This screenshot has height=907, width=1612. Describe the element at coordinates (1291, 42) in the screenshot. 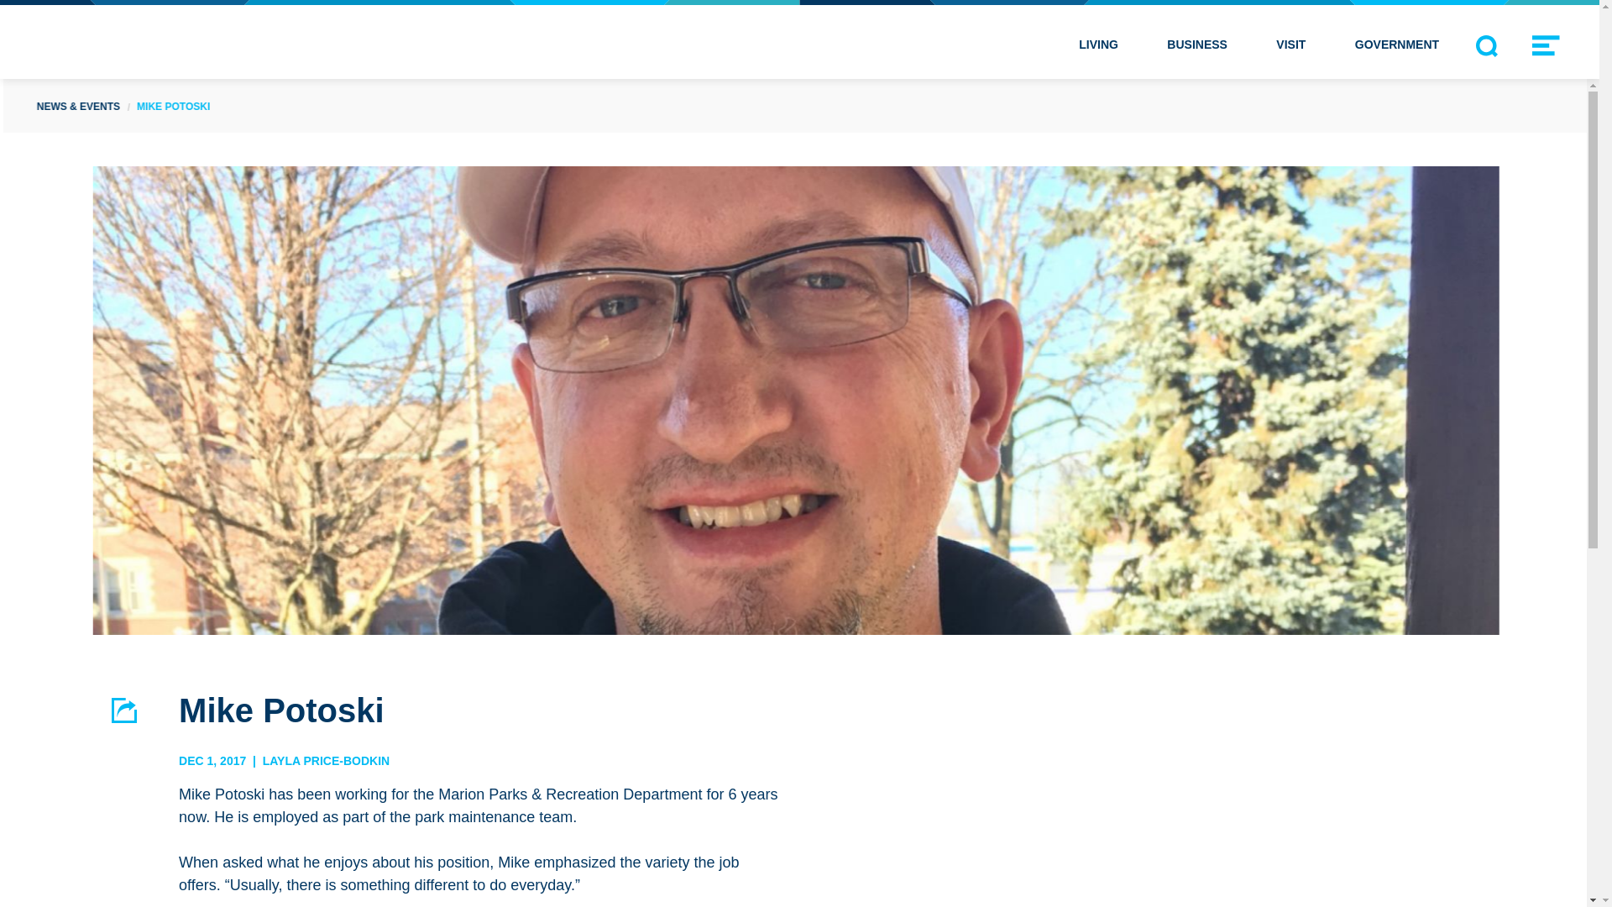

I see `VISIT` at that location.